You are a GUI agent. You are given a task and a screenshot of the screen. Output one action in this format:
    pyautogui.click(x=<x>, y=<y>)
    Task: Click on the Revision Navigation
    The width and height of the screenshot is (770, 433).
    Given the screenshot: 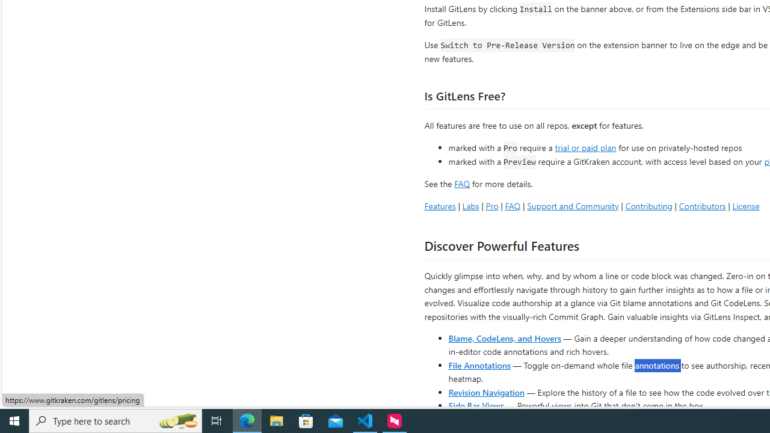 What is the action you would take?
    pyautogui.click(x=486, y=392)
    